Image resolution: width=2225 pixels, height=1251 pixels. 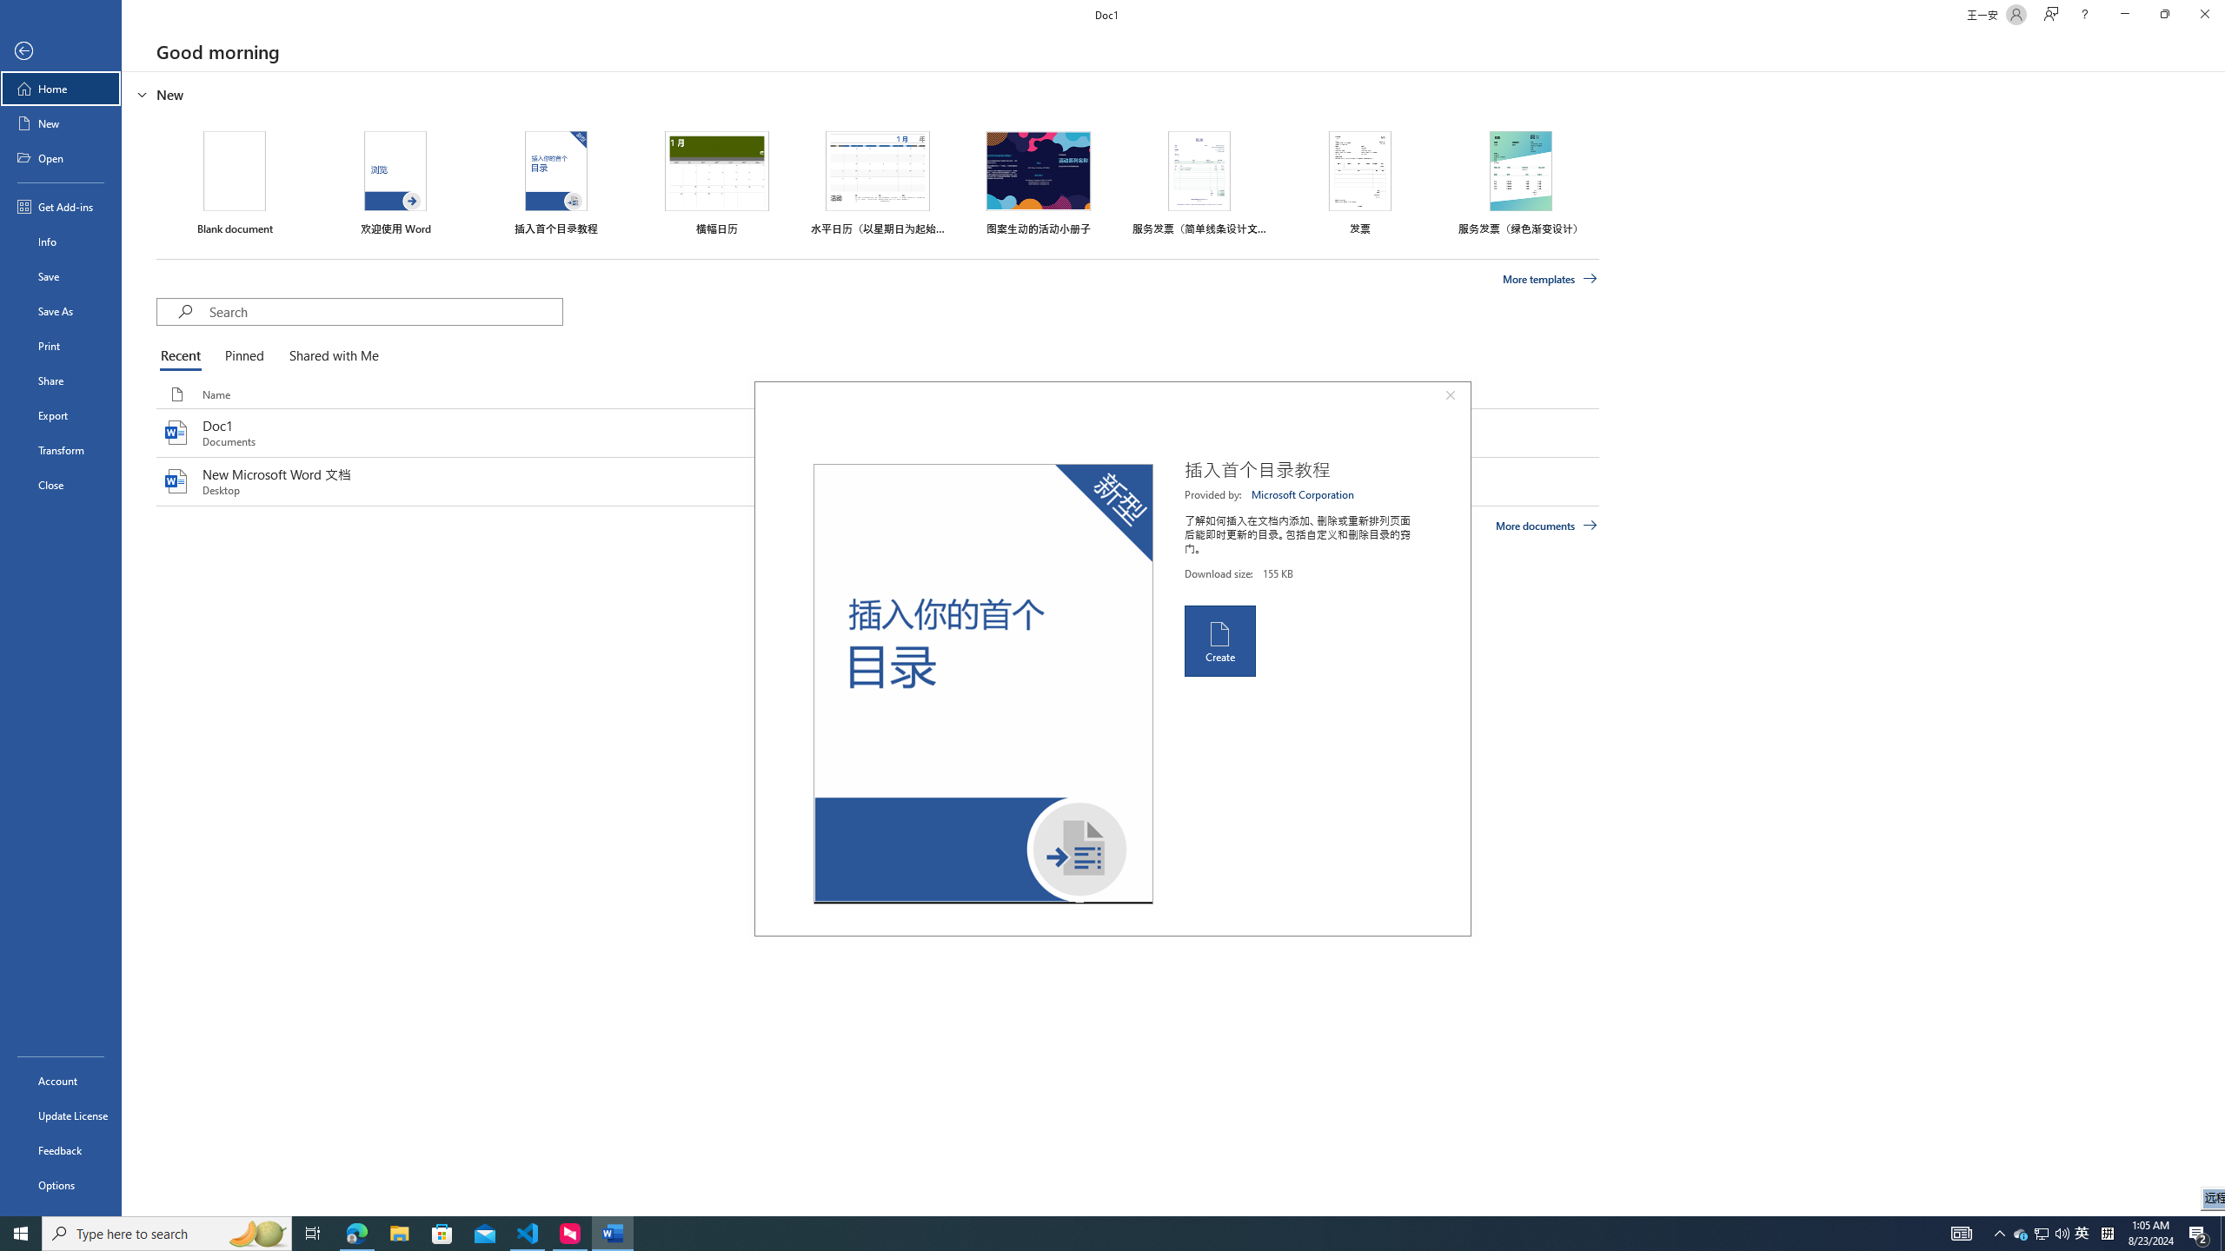 What do you see at coordinates (61, 157) in the screenshot?
I see `Open` at bounding box center [61, 157].